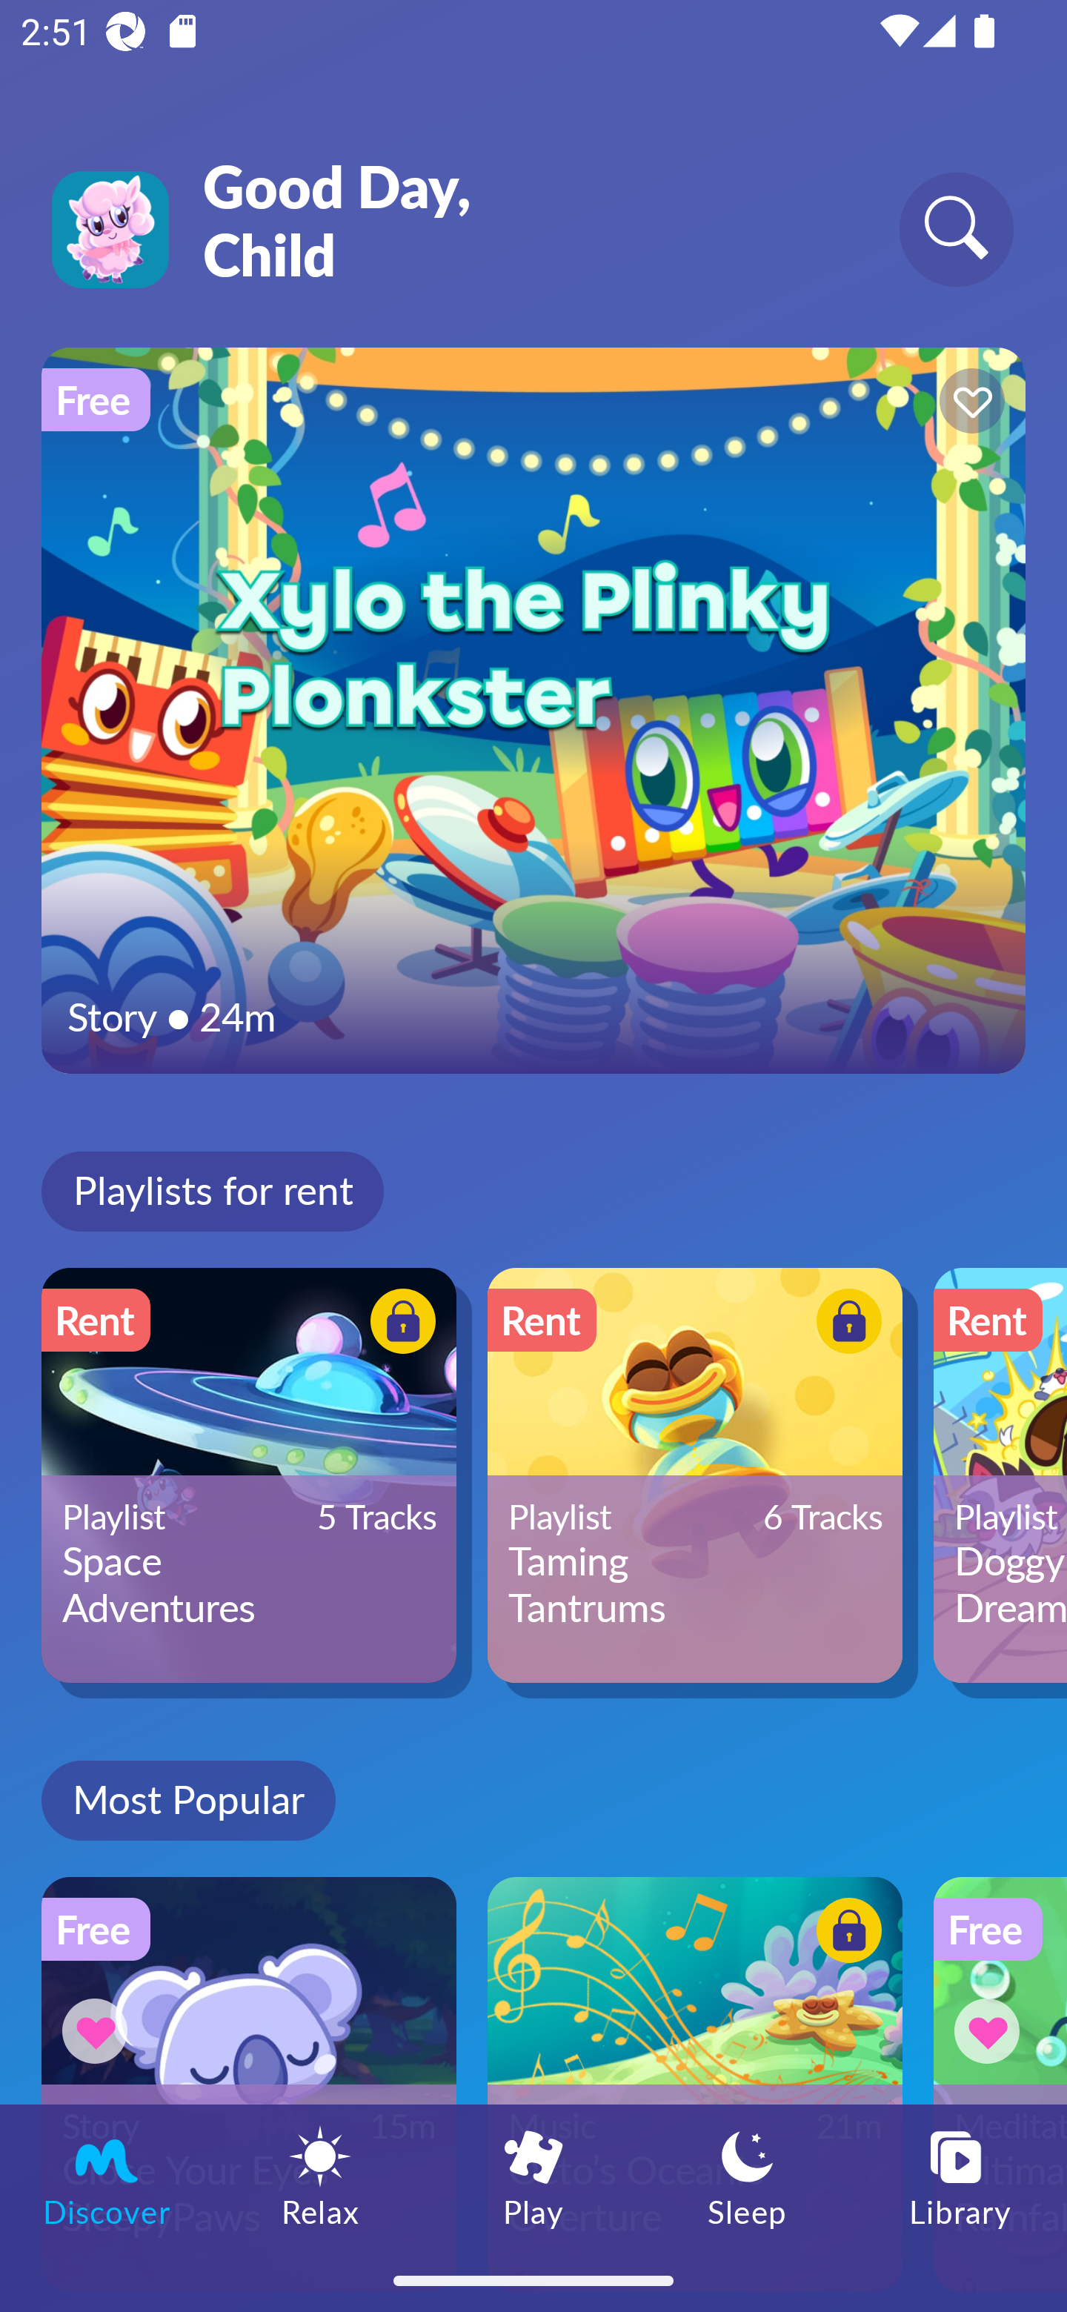 The width and height of the screenshot is (1067, 2312). I want to click on Play, so click(533, 2176).